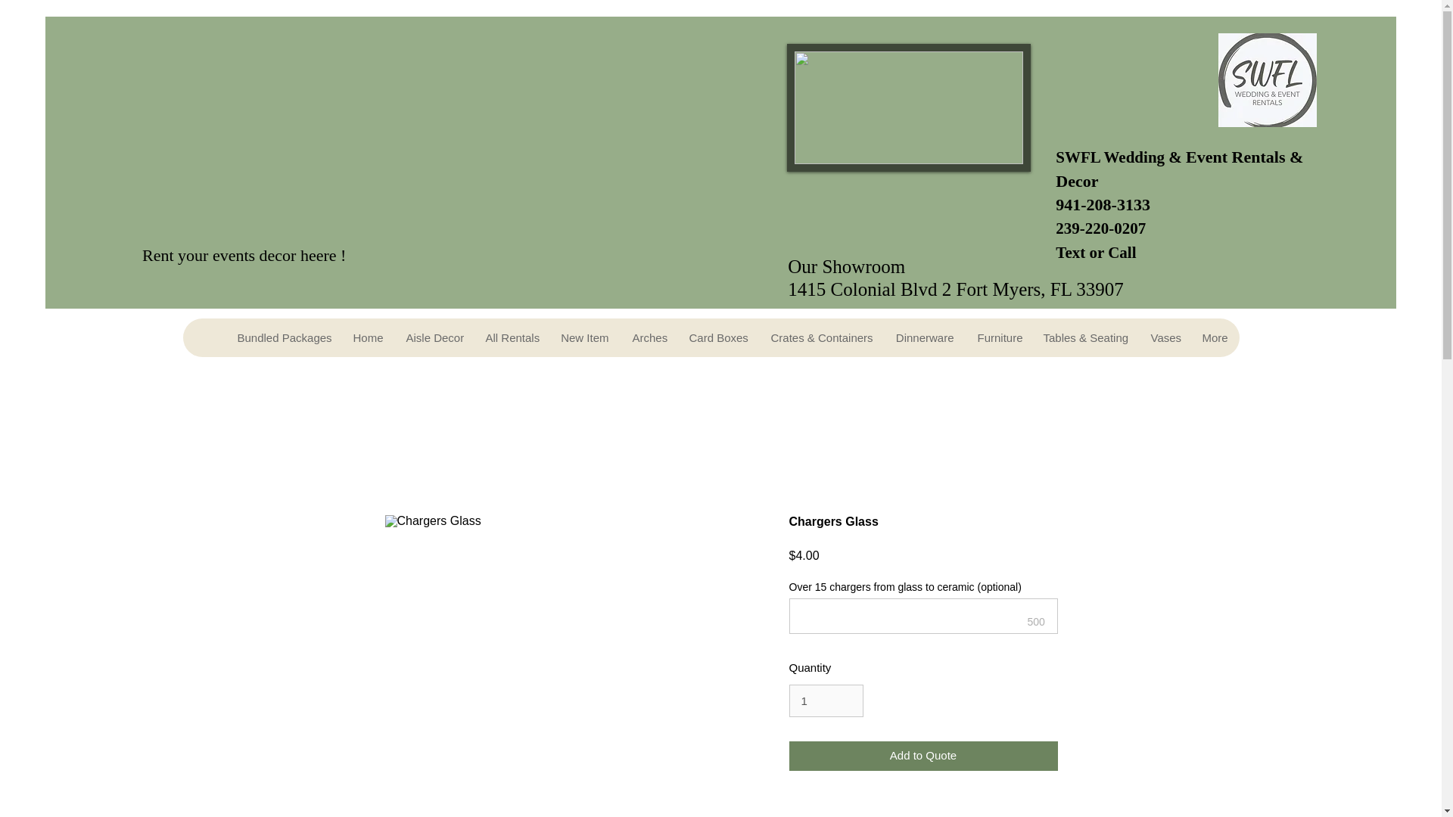 The height and width of the screenshot is (817, 1453). Describe the element at coordinates (826, 701) in the screenshot. I see `1` at that location.